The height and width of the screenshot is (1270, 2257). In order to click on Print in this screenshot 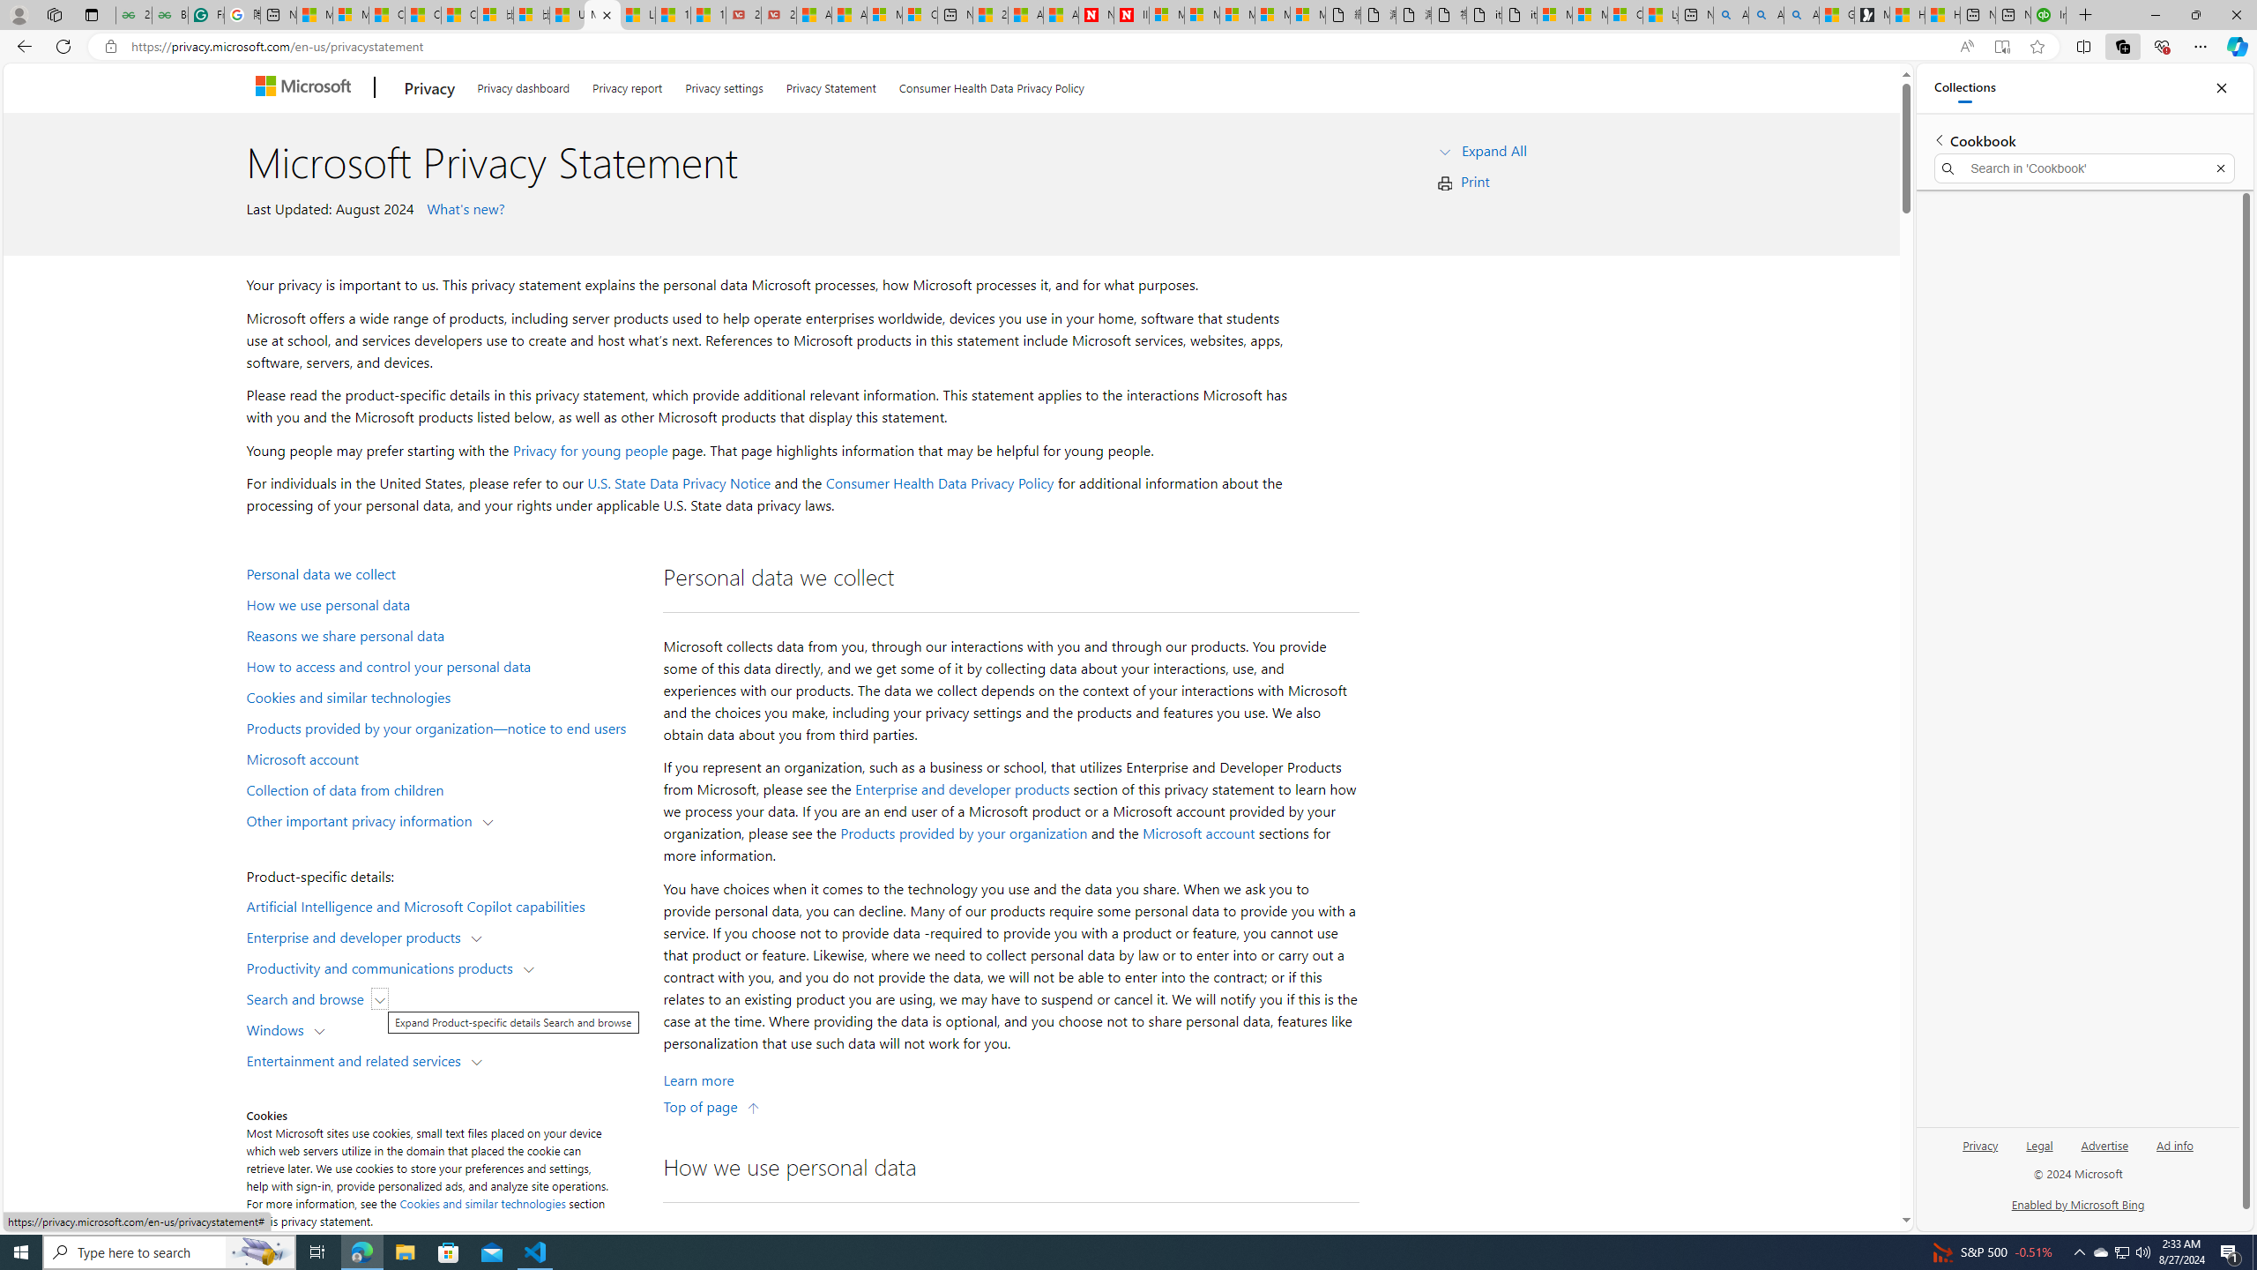, I will do `click(1474, 181)`.